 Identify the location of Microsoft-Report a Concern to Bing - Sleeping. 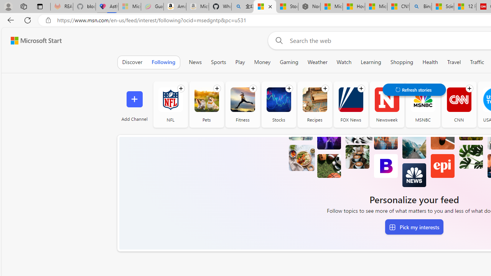
(130, 7).